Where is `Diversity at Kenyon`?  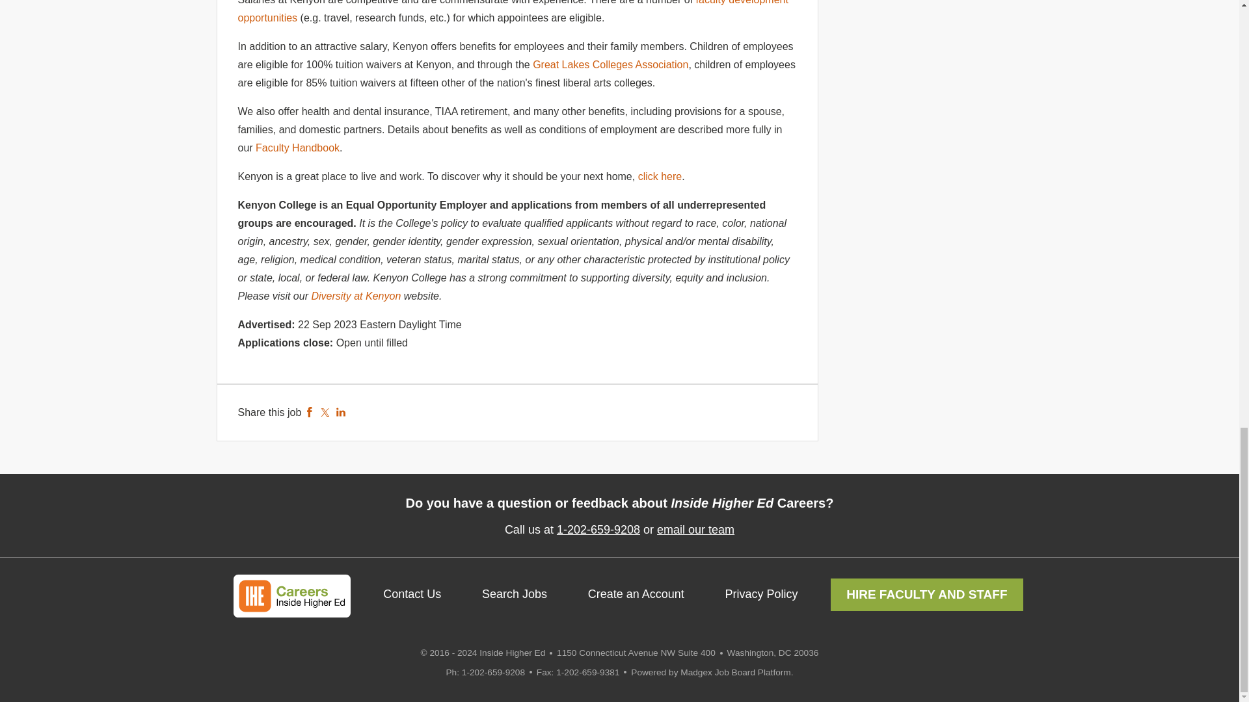
Diversity at Kenyon is located at coordinates (356, 296).